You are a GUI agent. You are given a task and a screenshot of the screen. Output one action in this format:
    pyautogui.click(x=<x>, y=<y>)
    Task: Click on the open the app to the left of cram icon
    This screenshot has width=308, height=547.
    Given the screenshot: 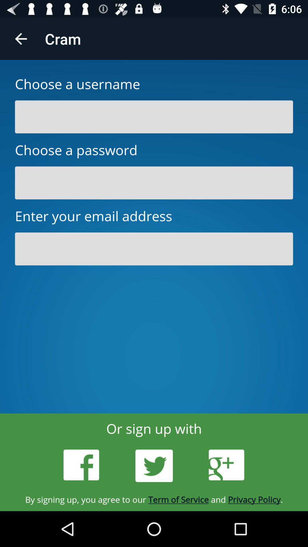 What is the action you would take?
    pyautogui.click(x=21, y=39)
    